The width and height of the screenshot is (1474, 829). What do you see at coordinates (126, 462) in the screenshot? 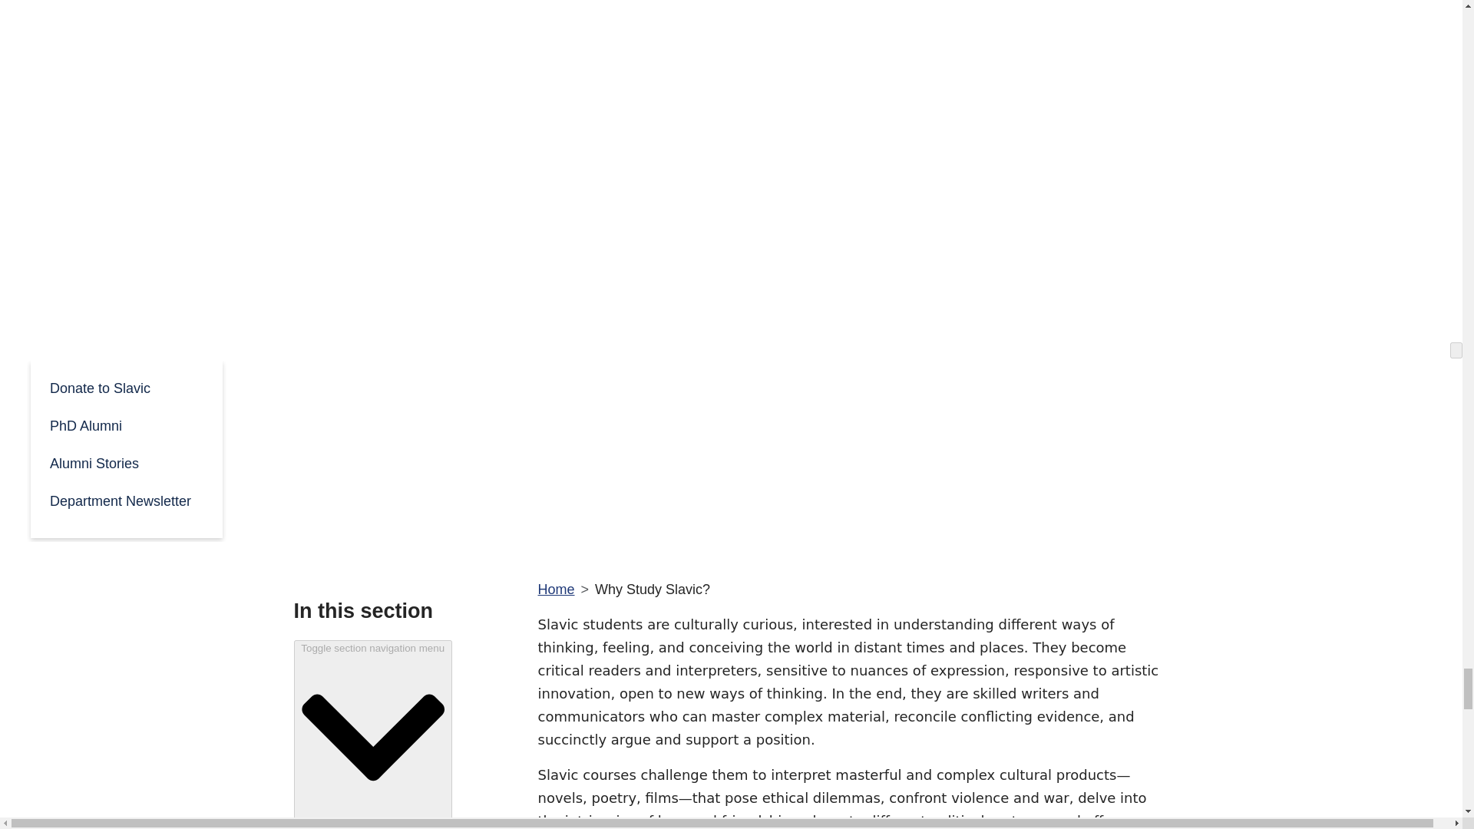
I see `Alumni Stories` at bounding box center [126, 462].